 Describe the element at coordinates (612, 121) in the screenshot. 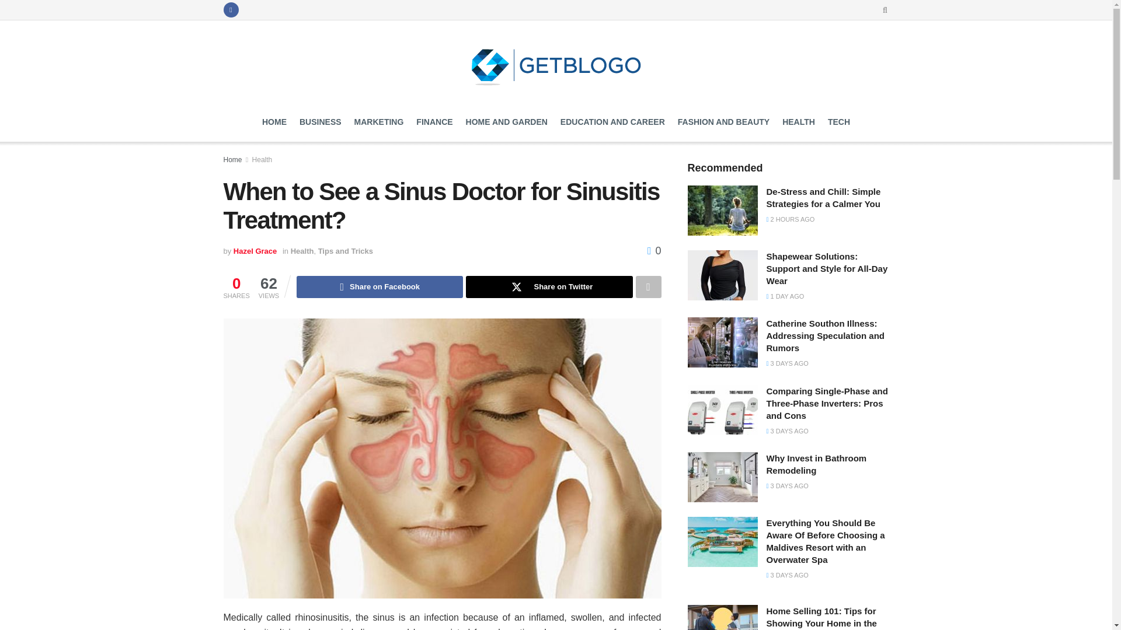

I see `EDUCATION AND CAREER` at that location.